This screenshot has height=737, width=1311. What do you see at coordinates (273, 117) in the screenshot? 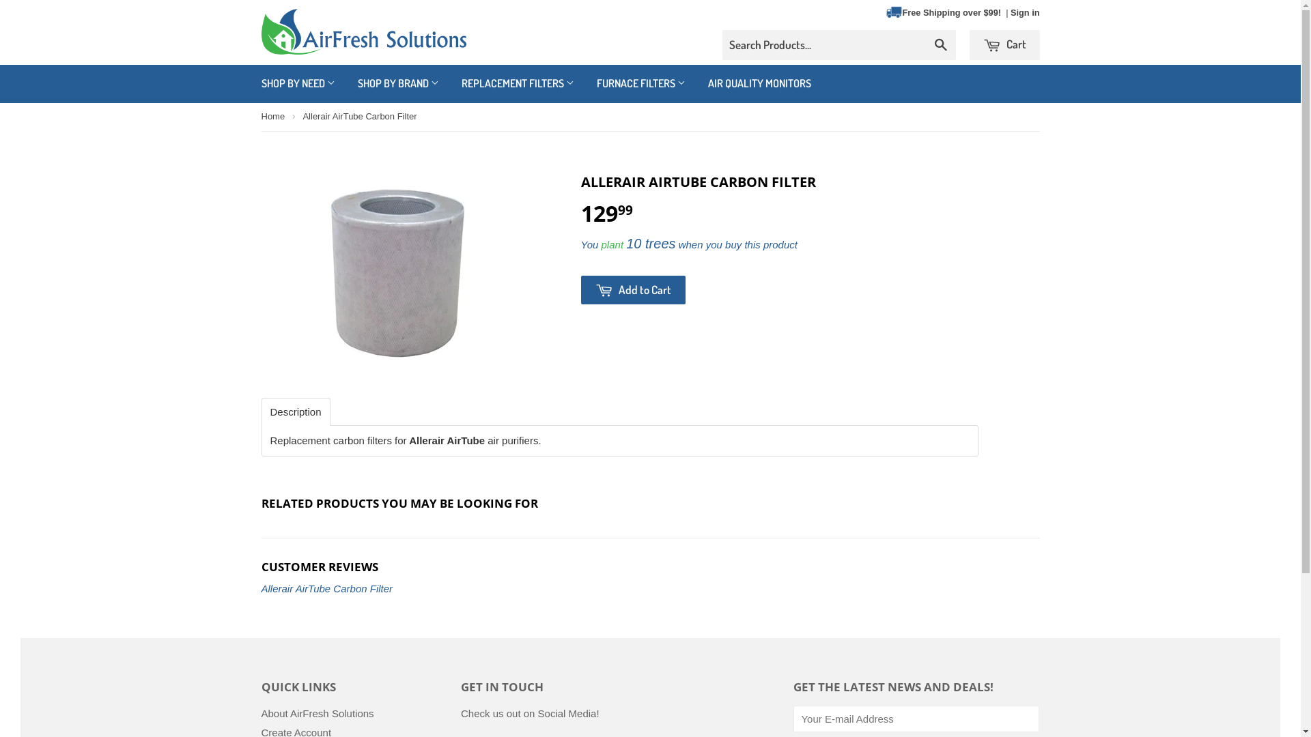
I see `Home` at bounding box center [273, 117].